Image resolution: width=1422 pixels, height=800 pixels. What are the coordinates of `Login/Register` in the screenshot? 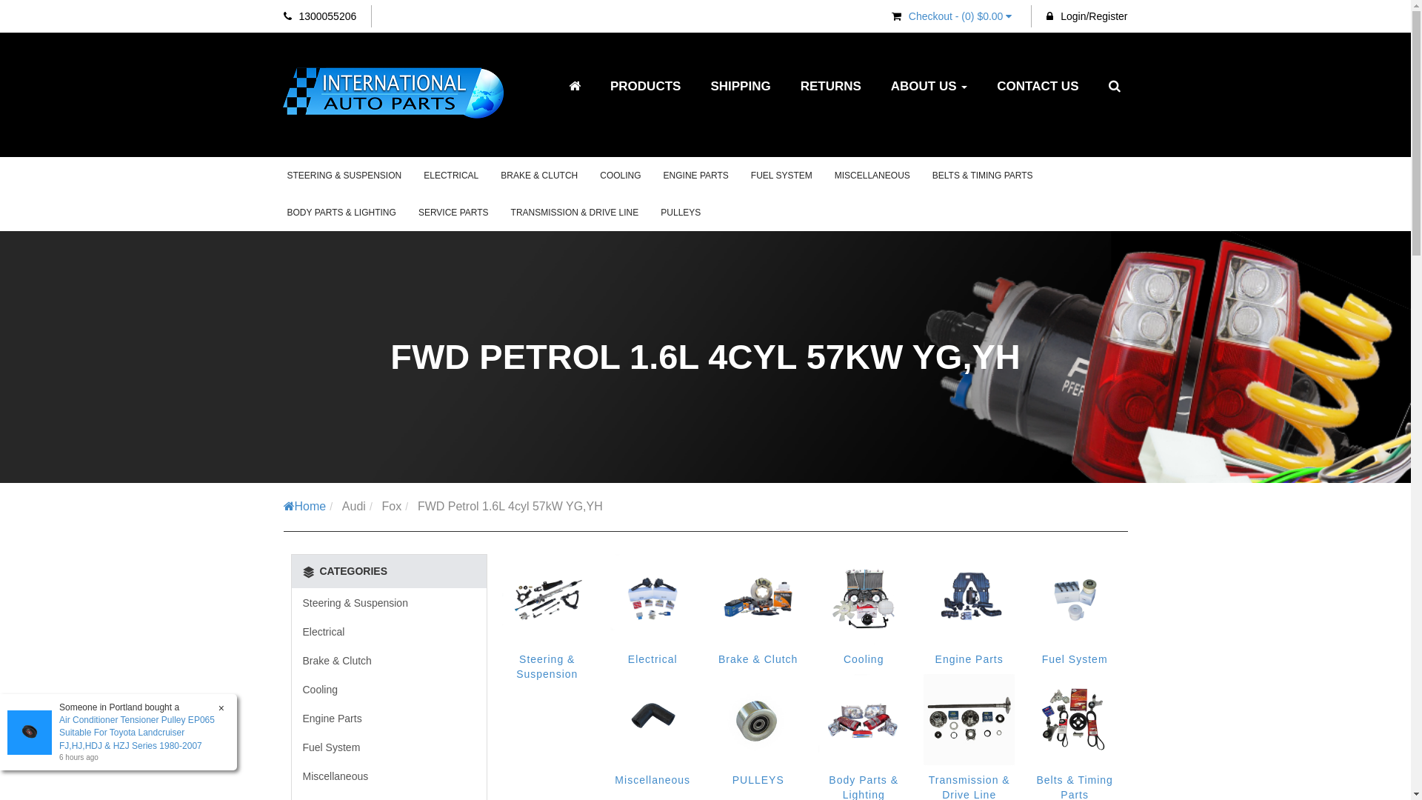 It's located at (1087, 16).